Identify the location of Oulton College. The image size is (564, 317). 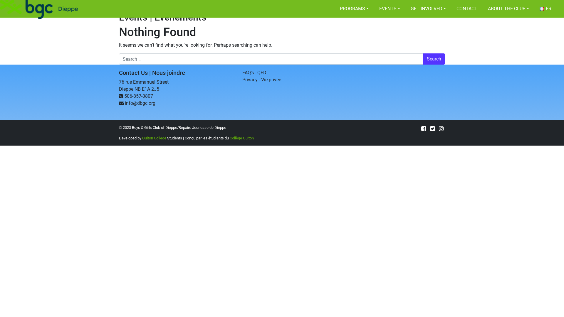
(154, 138).